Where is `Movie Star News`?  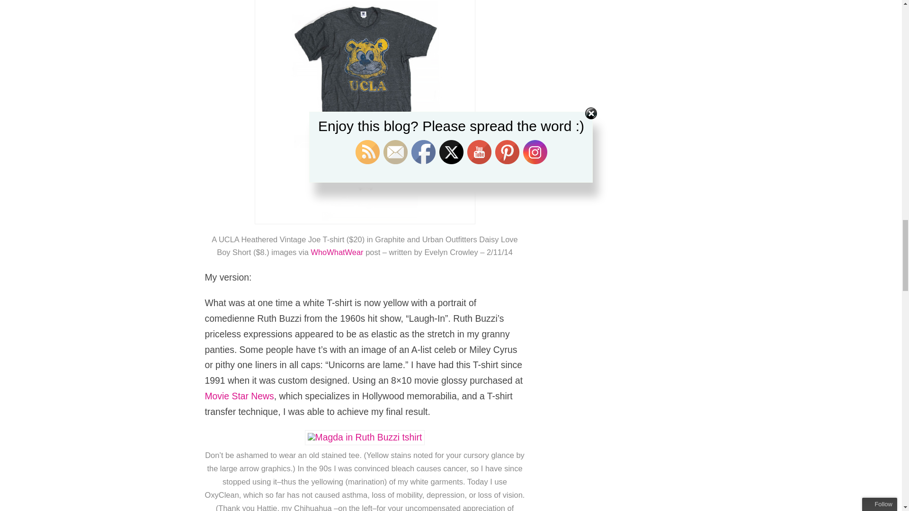
Movie Star News is located at coordinates (239, 396).